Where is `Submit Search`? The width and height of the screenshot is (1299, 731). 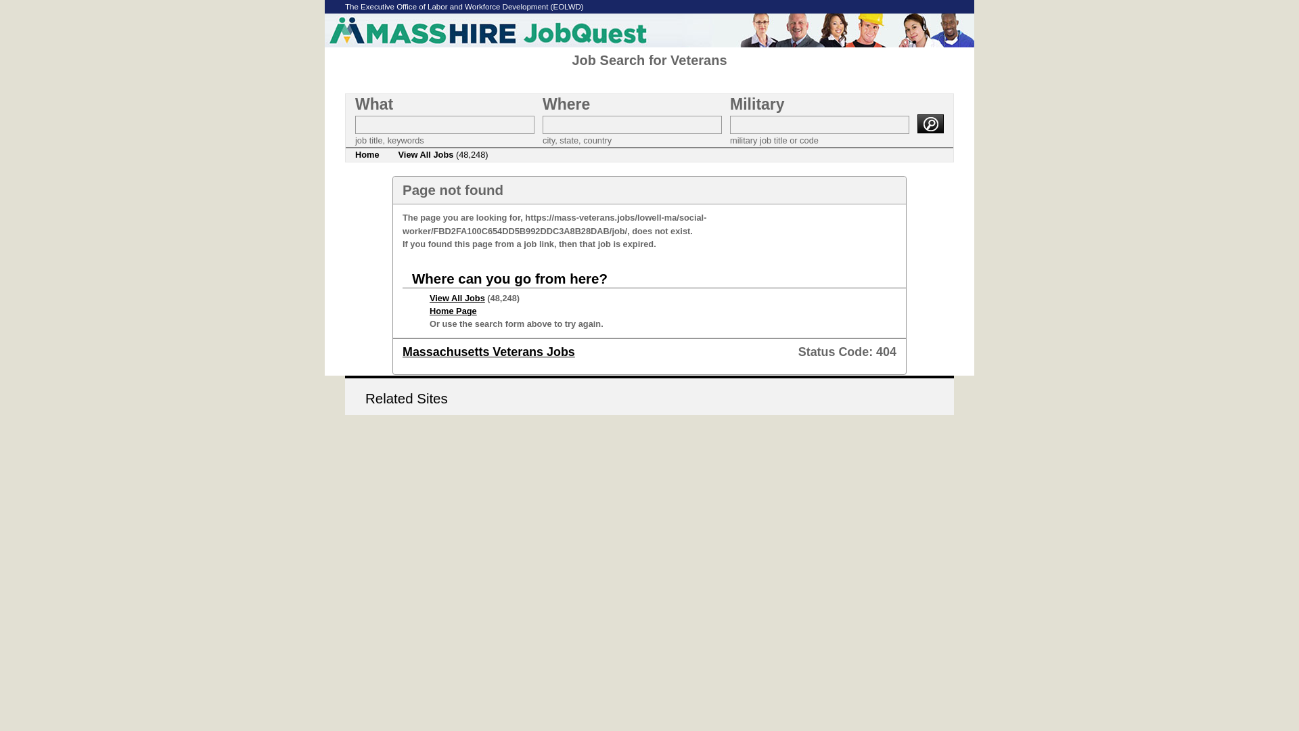
Submit Search is located at coordinates (930, 123).